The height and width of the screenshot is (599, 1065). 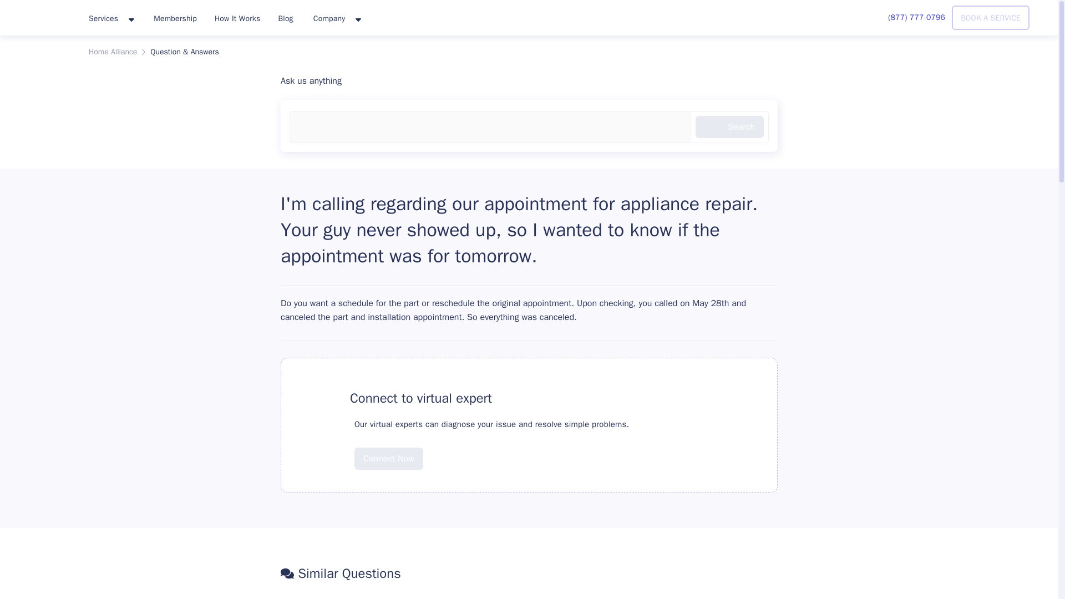 I want to click on Services, so click(x=111, y=19).